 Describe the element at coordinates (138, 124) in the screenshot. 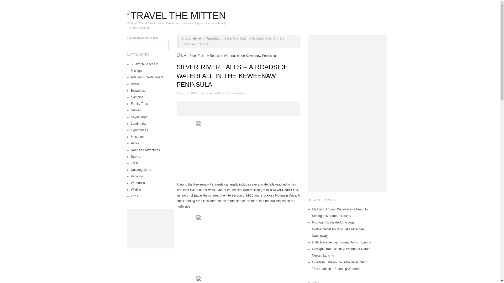

I see `Landmarks` at that location.